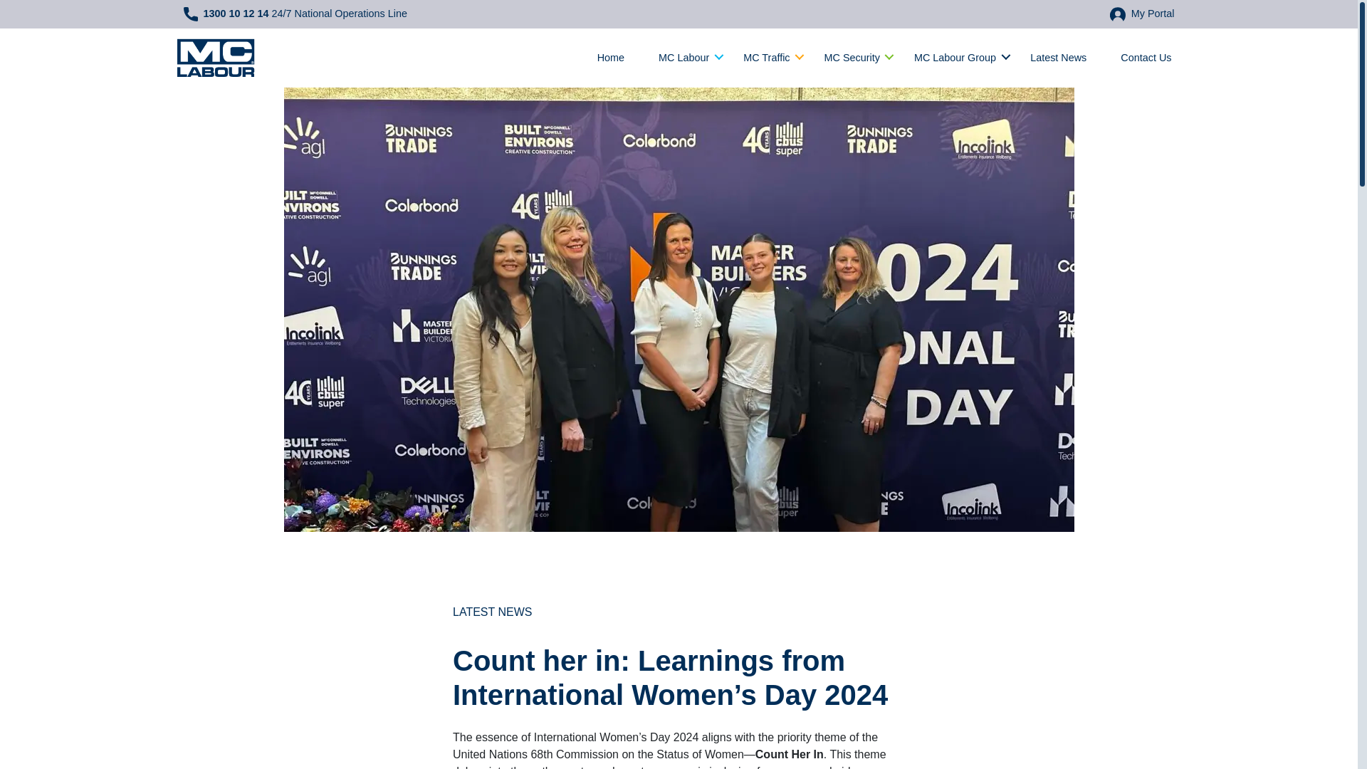  Describe the element at coordinates (683, 58) in the screenshot. I see `MC Labour` at that location.